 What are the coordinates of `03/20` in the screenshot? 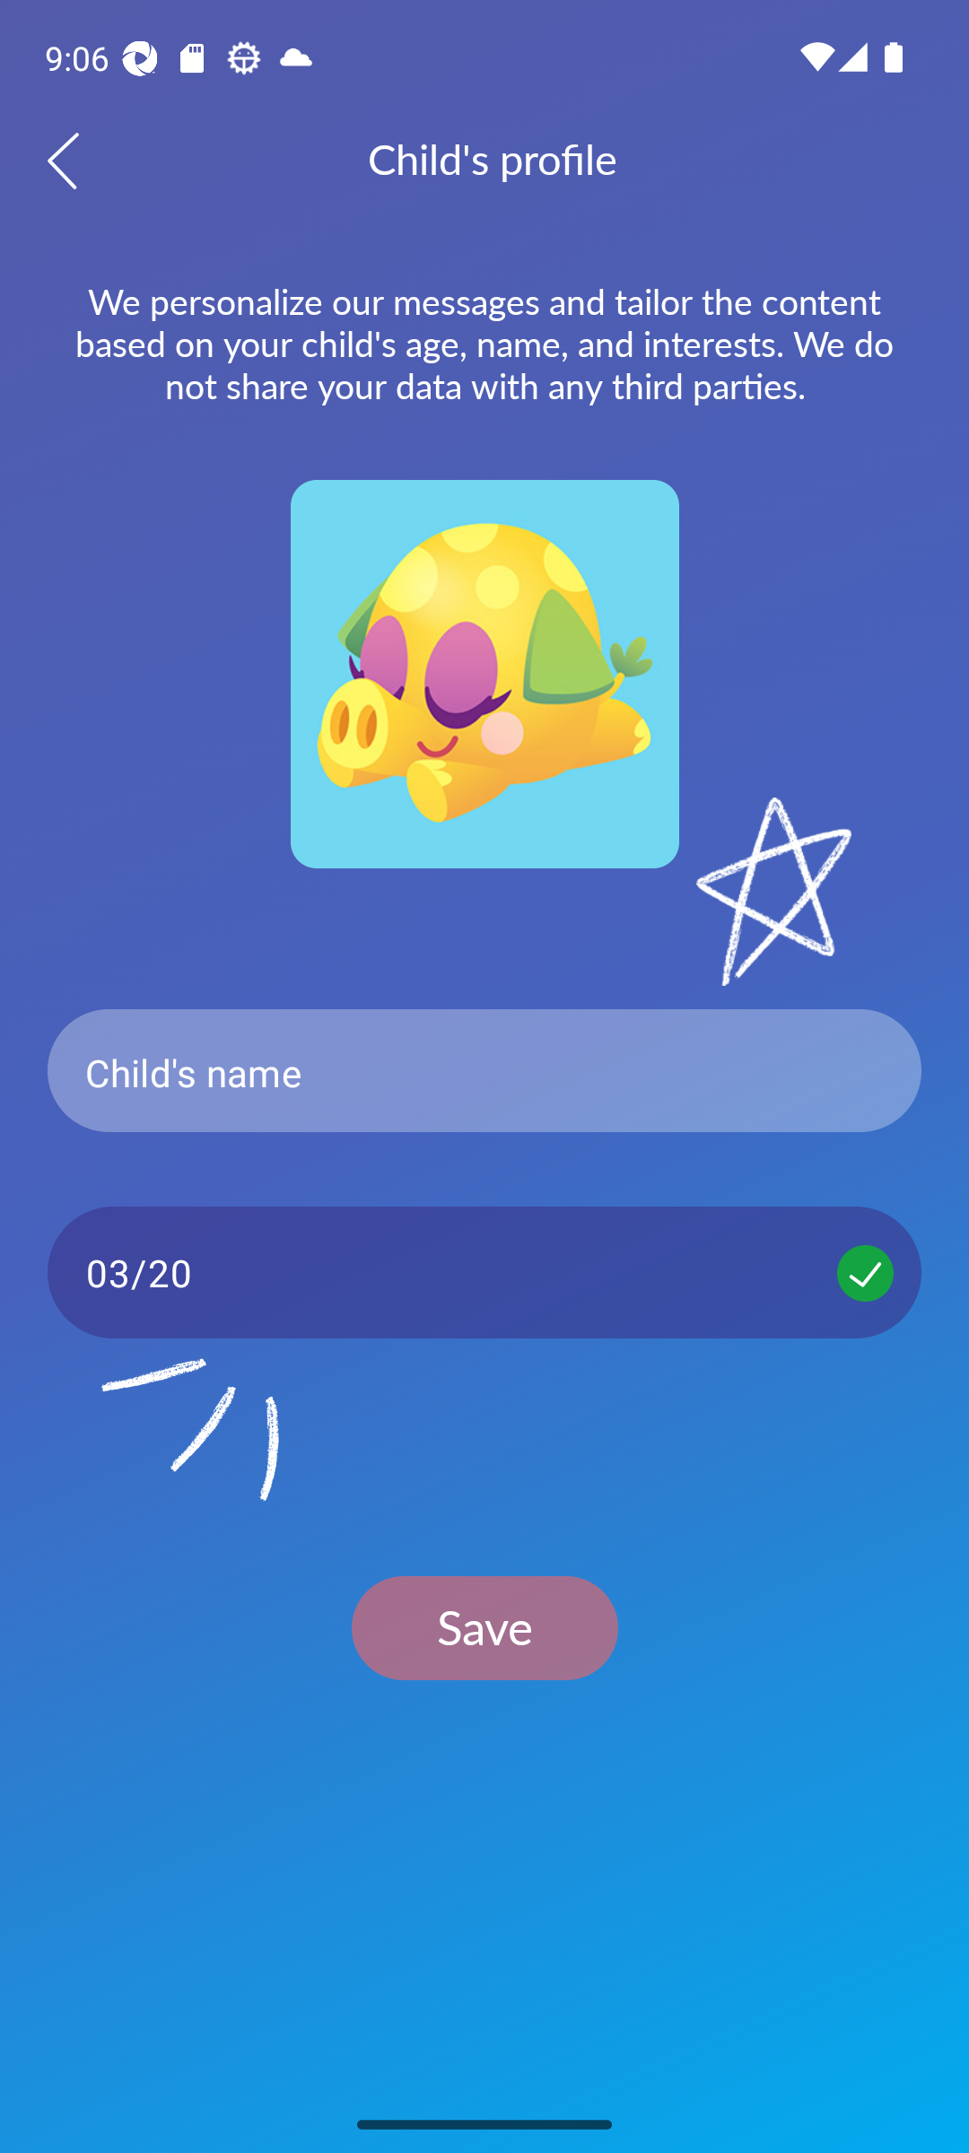 It's located at (484, 1272).